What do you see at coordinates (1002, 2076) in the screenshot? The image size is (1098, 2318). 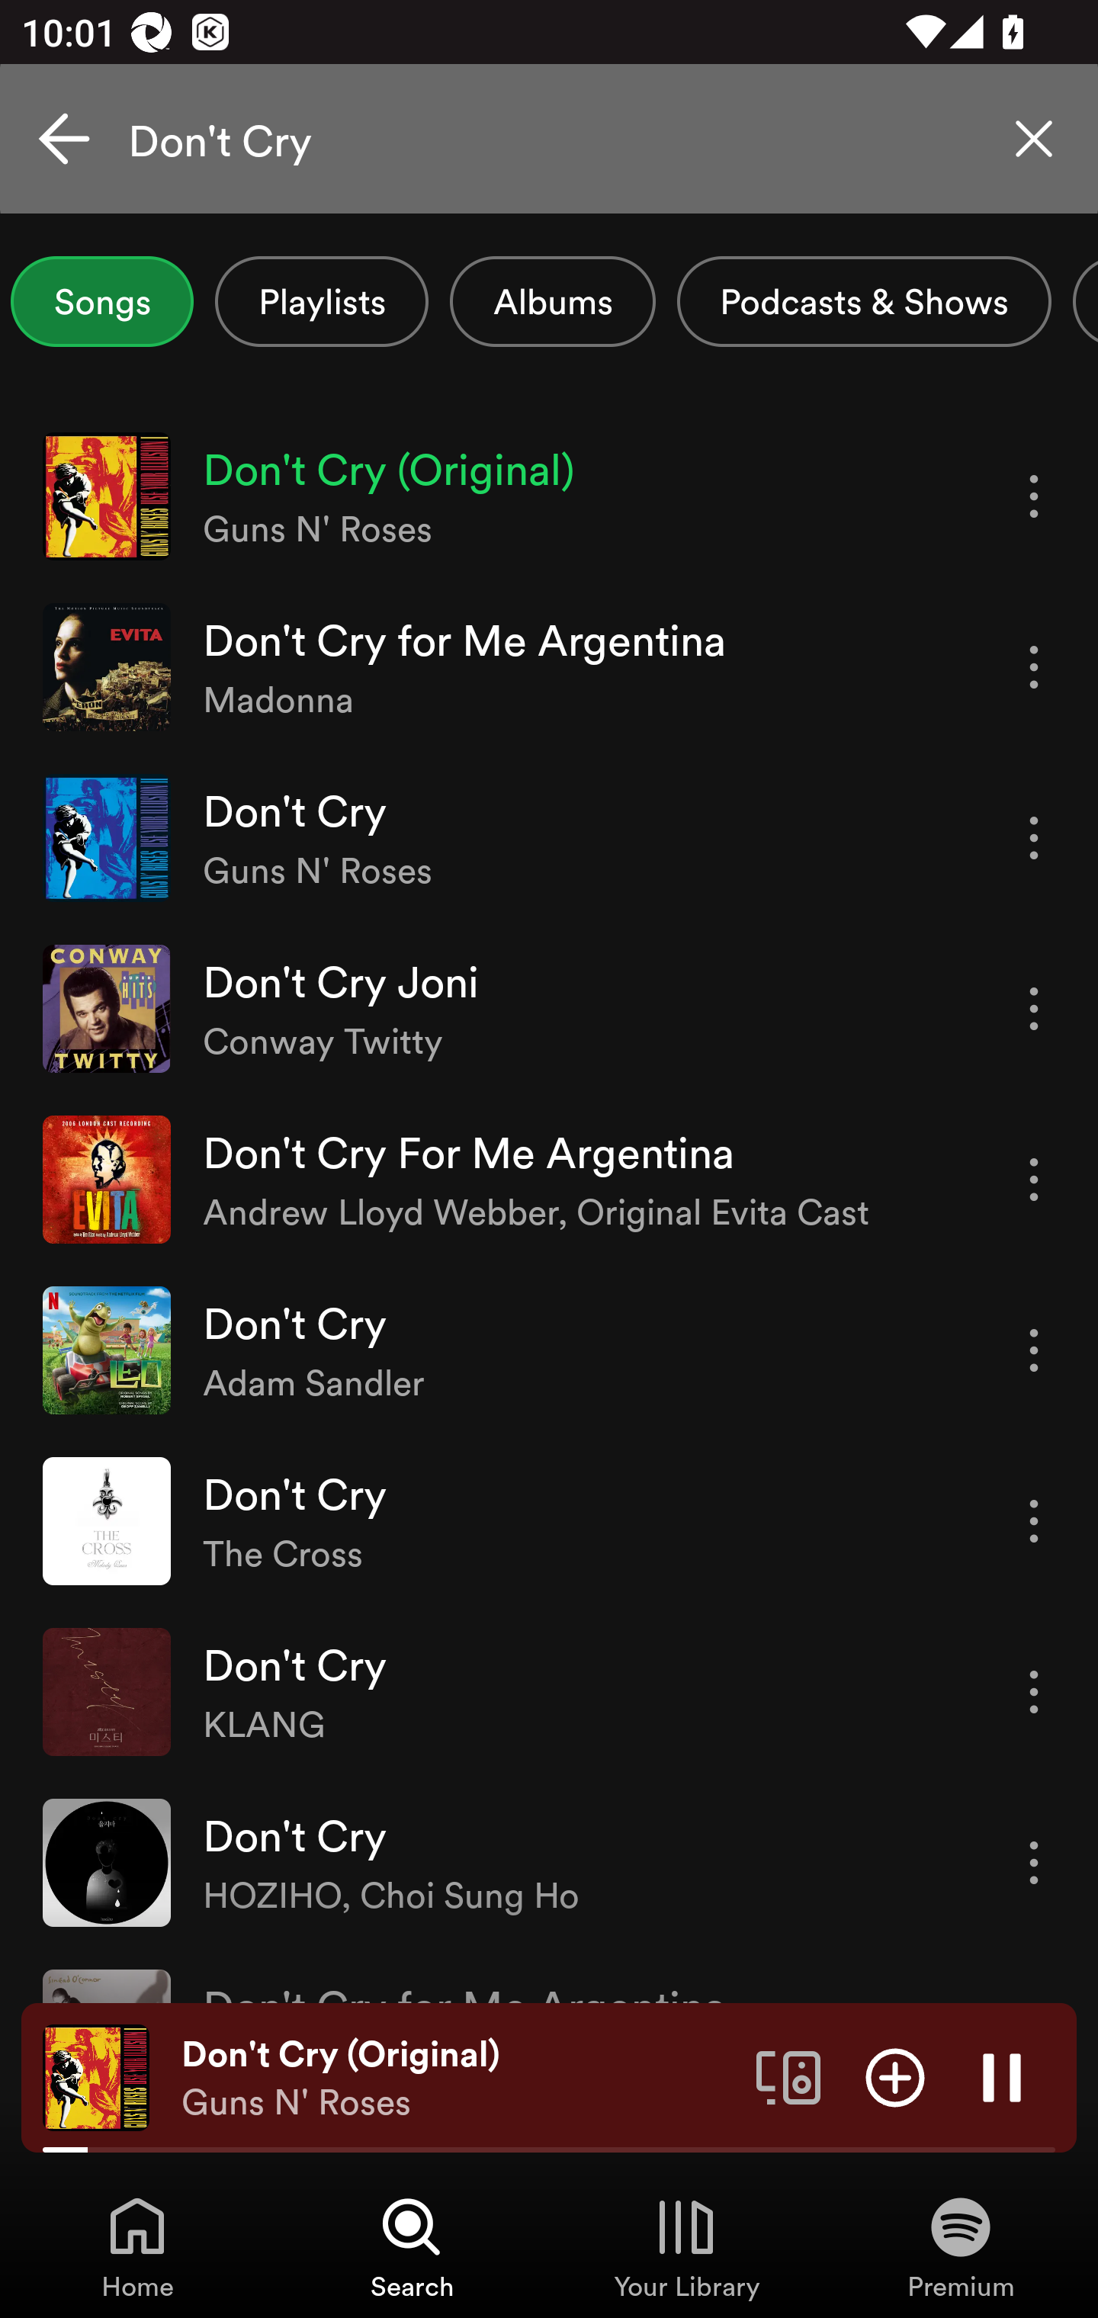 I see `Pause` at bounding box center [1002, 2076].